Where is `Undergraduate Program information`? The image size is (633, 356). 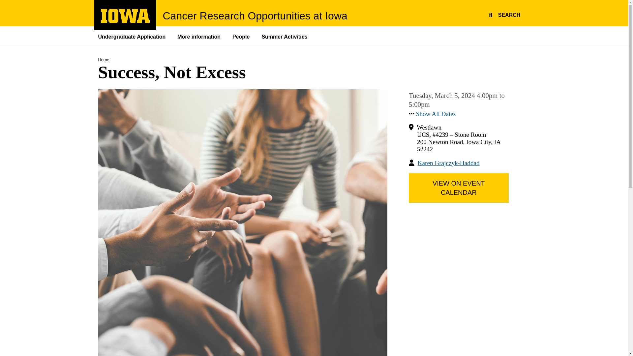 Undergraduate Program information is located at coordinates (285, 36).